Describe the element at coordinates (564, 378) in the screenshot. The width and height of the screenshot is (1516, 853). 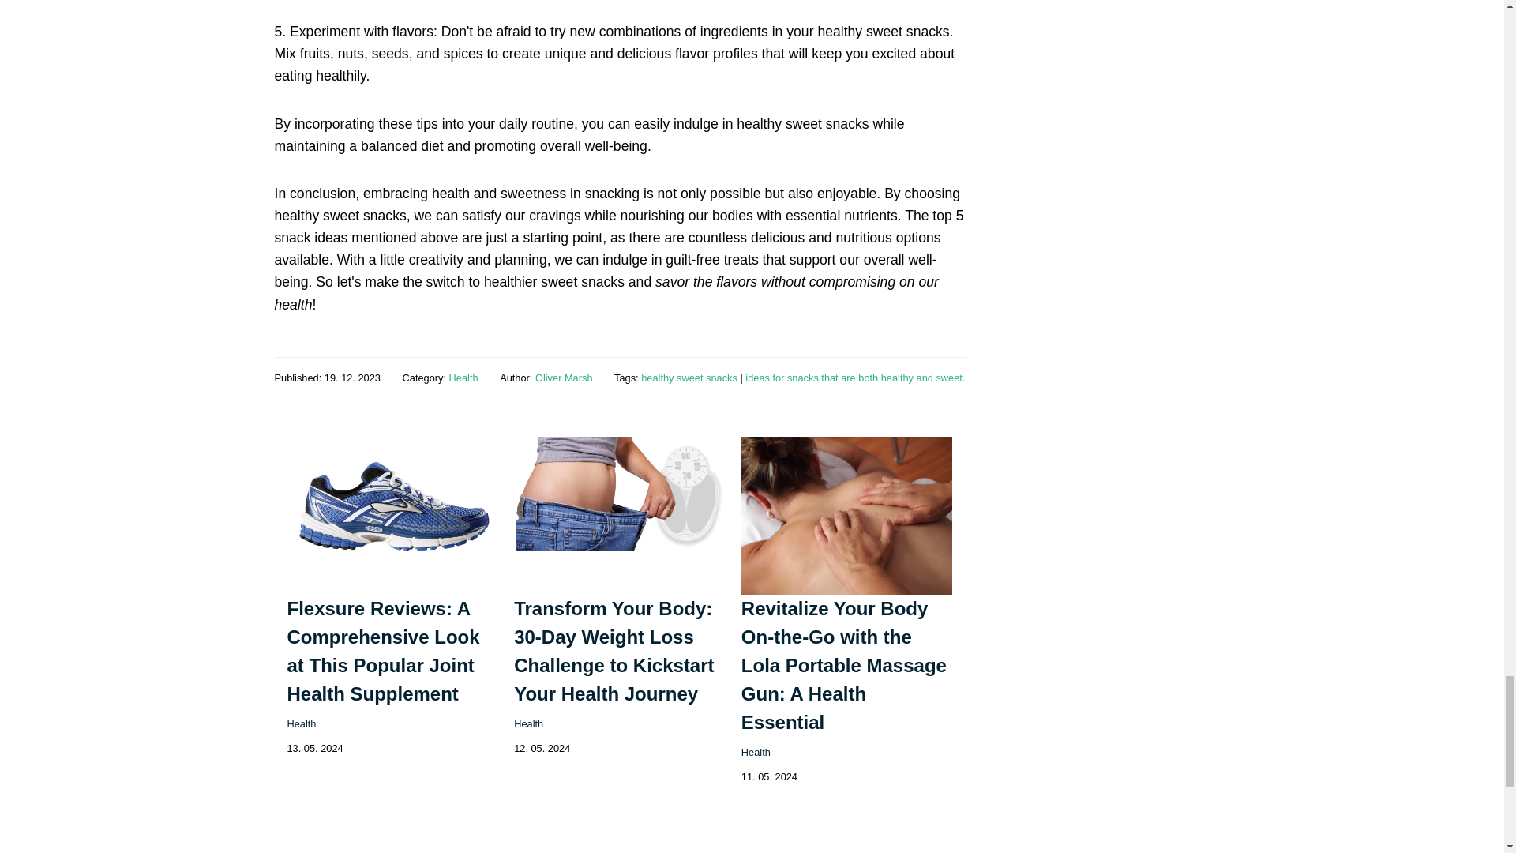
I see `Oliver Marsh` at that location.